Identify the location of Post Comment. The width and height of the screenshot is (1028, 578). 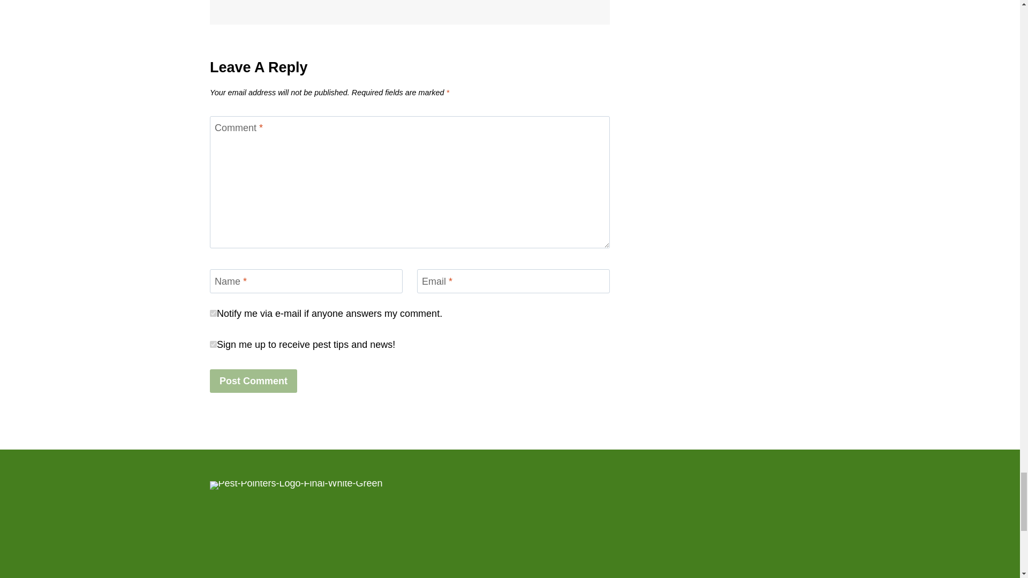
(253, 394).